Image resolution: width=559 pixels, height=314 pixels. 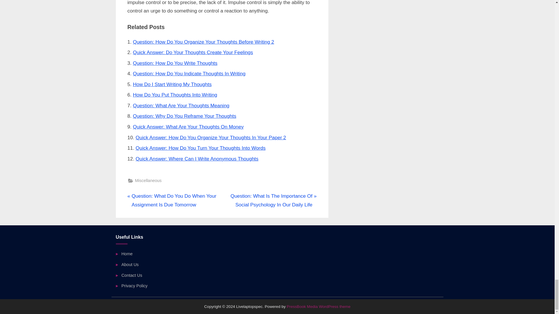 What do you see at coordinates (188, 127) in the screenshot?
I see `Quick Answer: What Are Your Thoughts On Money` at bounding box center [188, 127].